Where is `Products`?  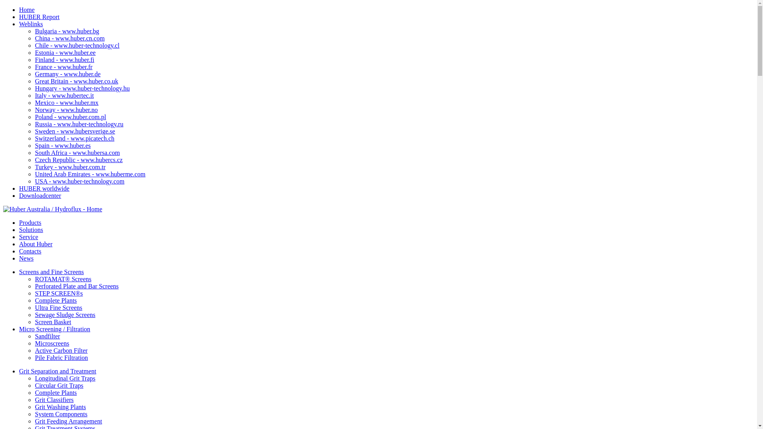
Products is located at coordinates (30, 222).